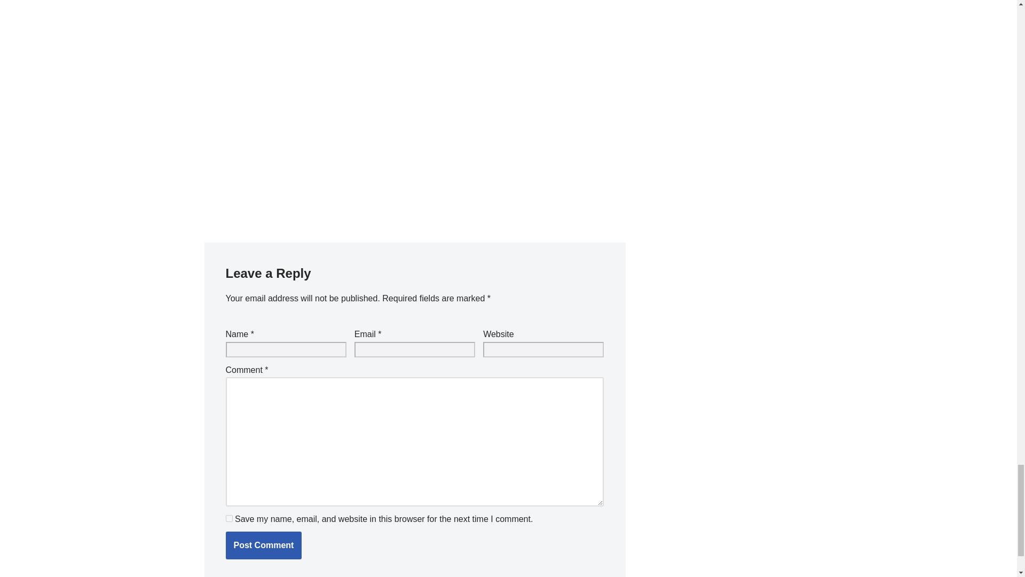 This screenshot has width=1025, height=577. Describe the element at coordinates (263, 545) in the screenshot. I see `Post Comment` at that location.